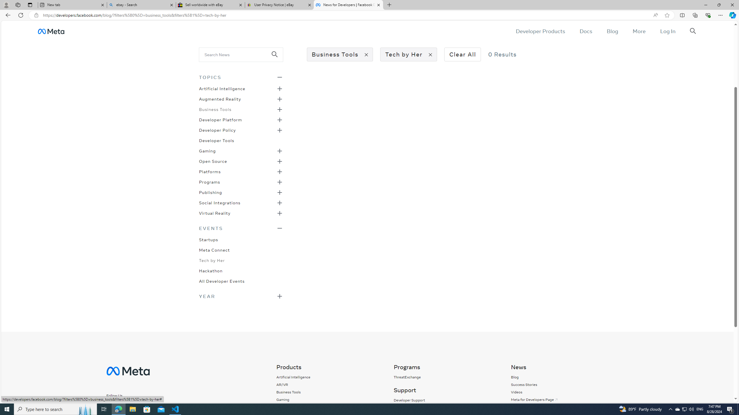 Image resolution: width=739 pixels, height=415 pixels. I want to click on Virtual Reality, so click(214, 213).